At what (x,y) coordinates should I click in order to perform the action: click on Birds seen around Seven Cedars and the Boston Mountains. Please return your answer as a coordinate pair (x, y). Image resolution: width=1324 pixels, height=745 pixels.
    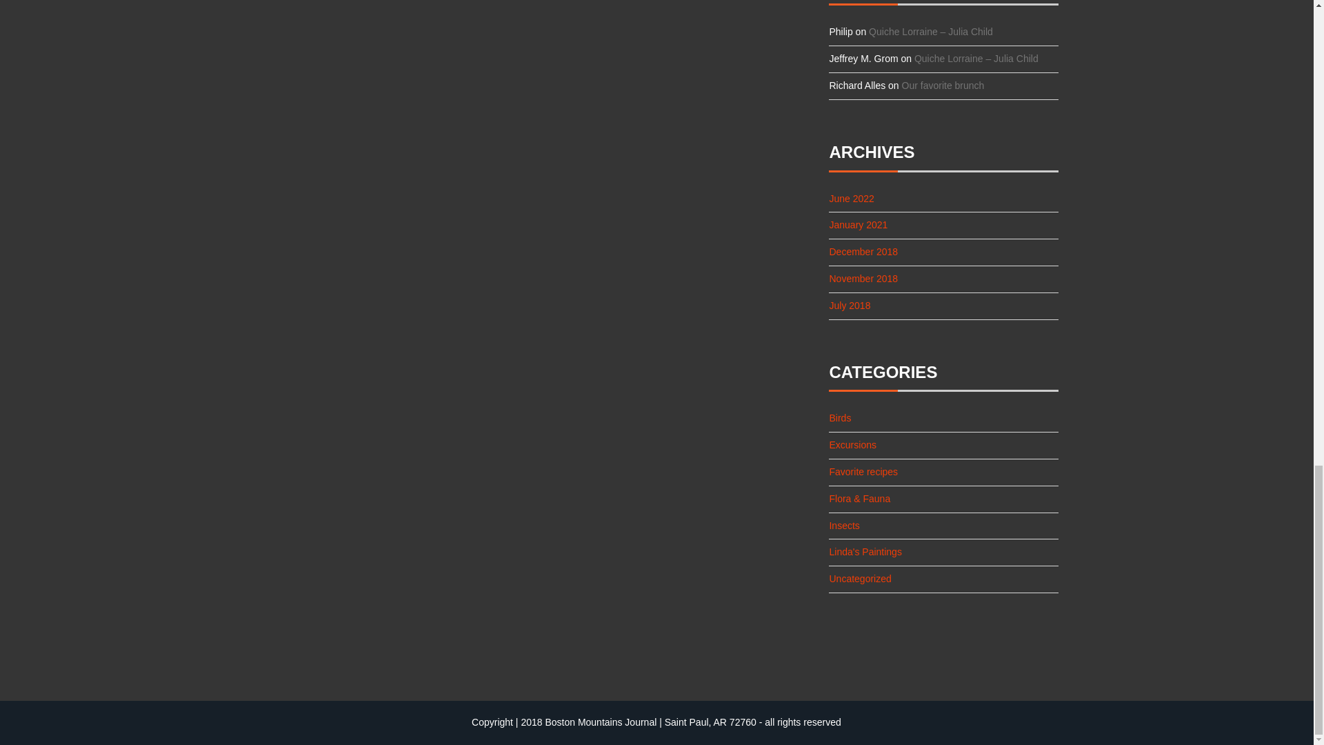
    Looking at the image, I should click on (840, 418).